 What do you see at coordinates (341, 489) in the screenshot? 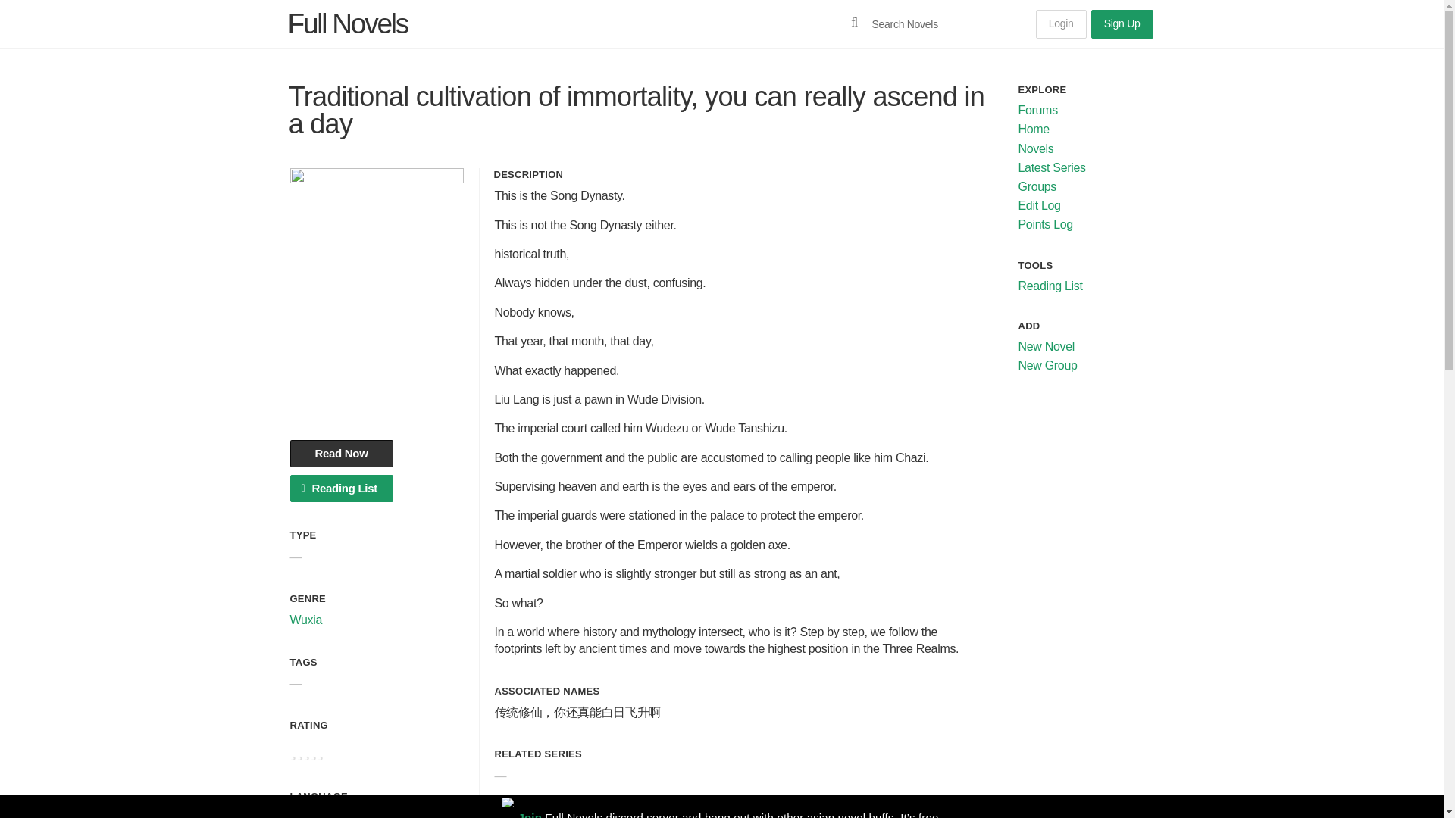
I see `Reading List` at bounding box center [341, 489].